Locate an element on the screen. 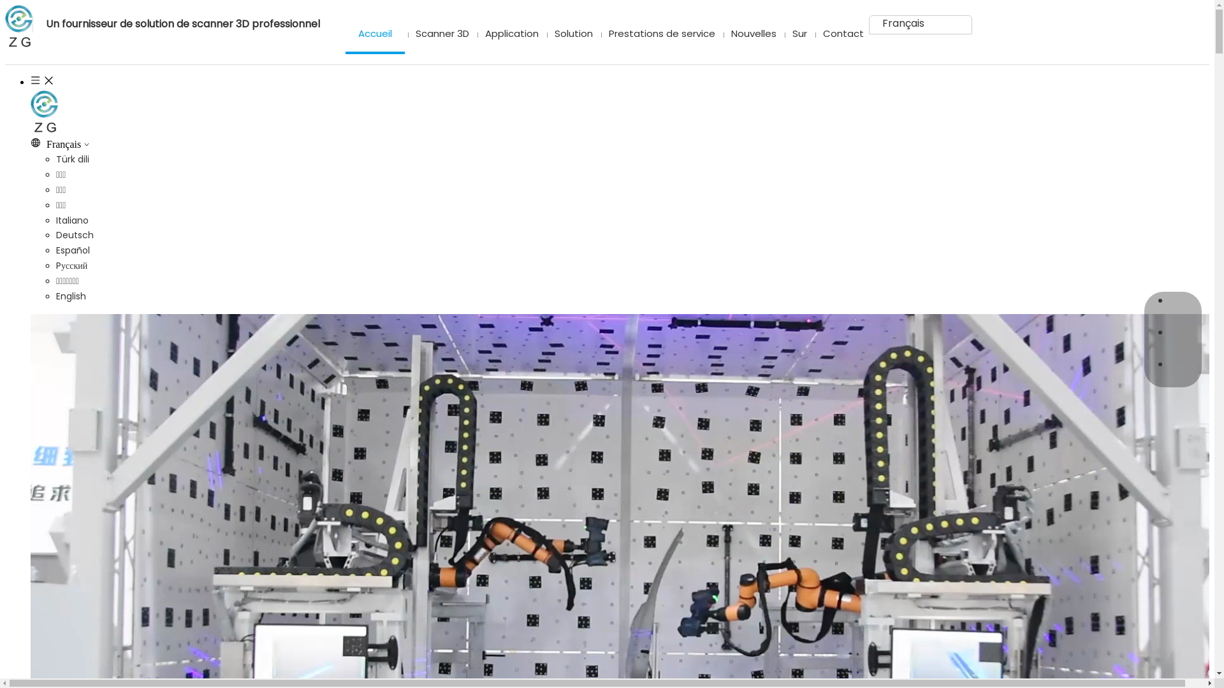  Scanner 3D is located at coordinates (440, 34).